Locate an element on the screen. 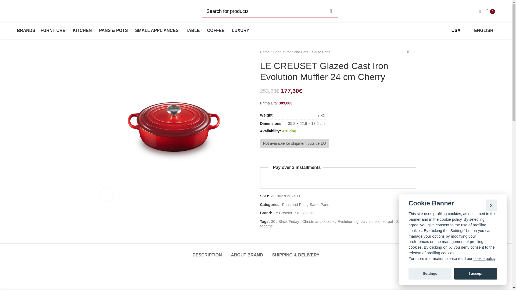  English is located at coordinates (481, 30).